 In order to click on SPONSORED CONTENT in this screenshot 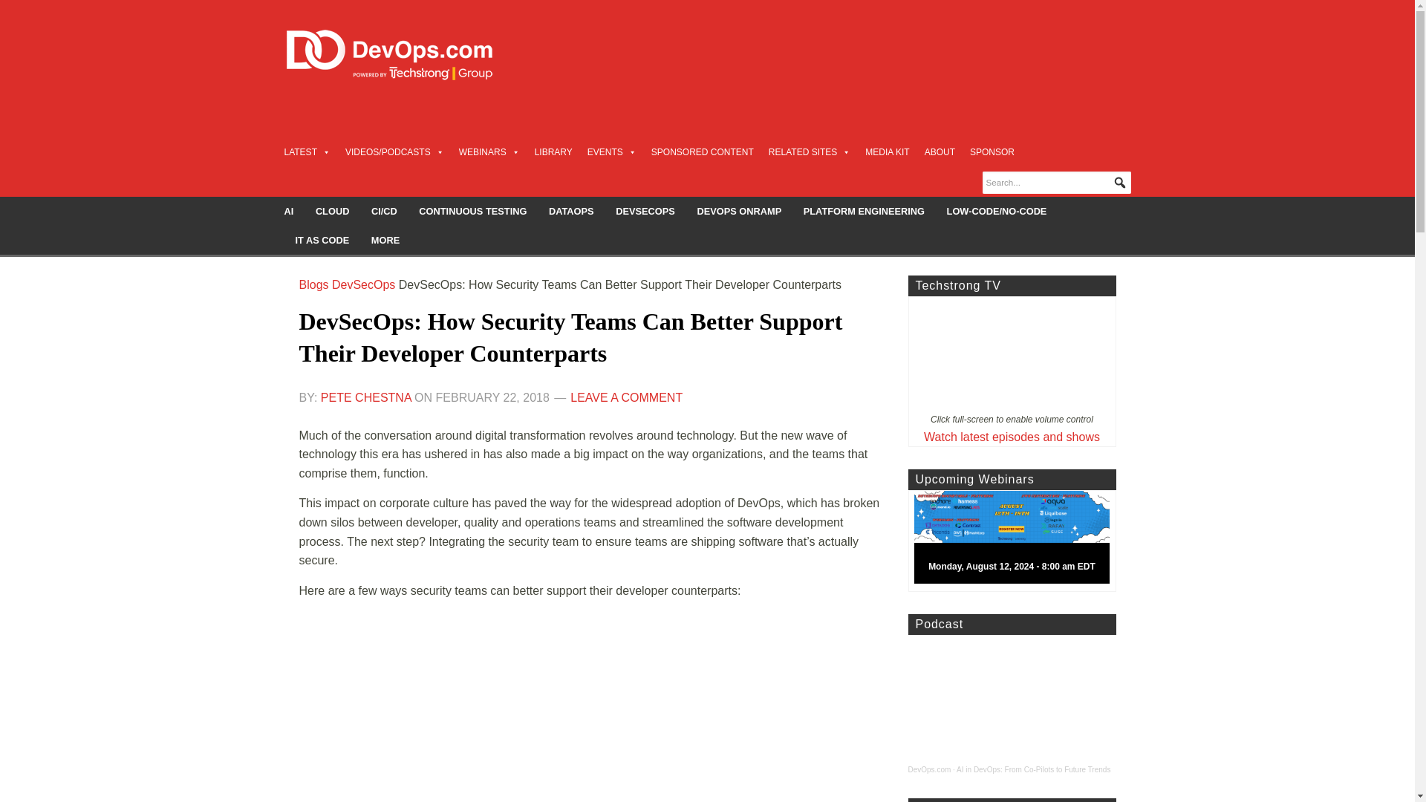, I will do `click(703, 151)`.